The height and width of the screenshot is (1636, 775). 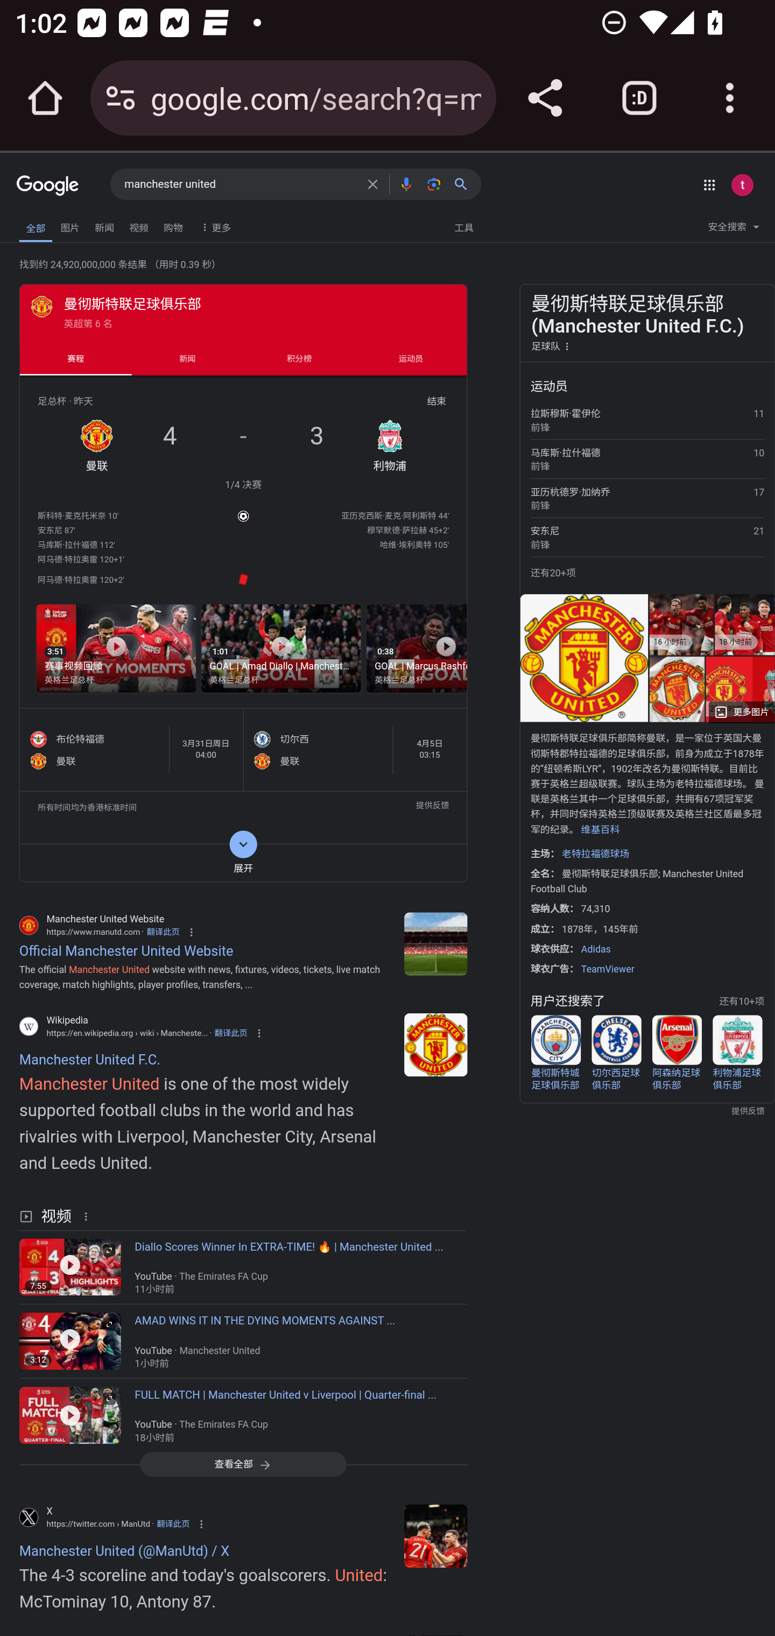 What do you see at coordinates (372, 184) in the screenshot?
I see `清除` at bounding box center [372, 184].